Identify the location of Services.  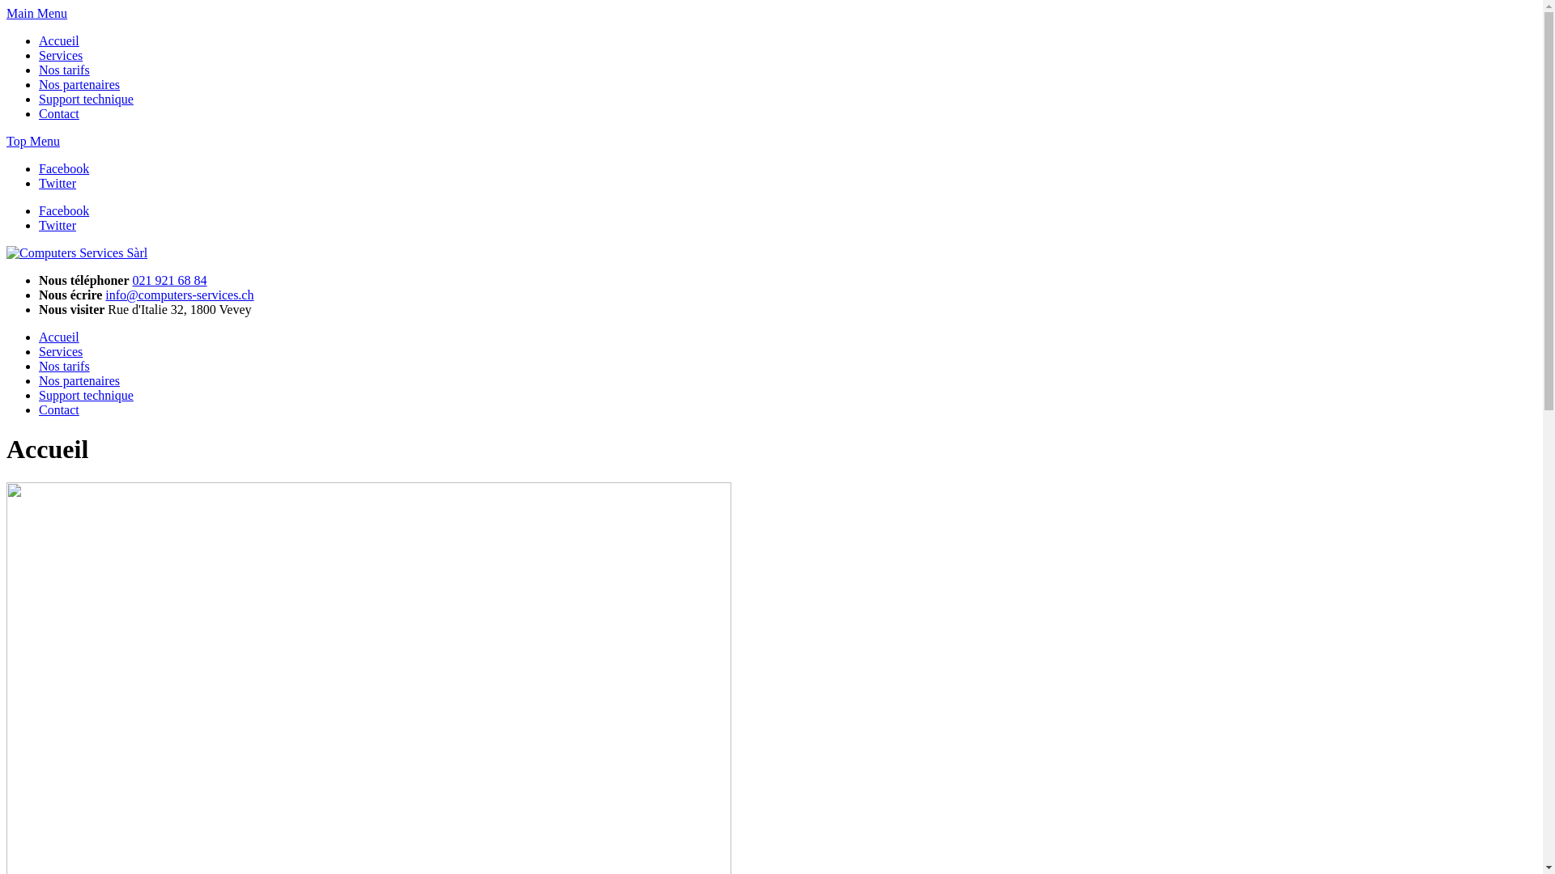
(61, 55).